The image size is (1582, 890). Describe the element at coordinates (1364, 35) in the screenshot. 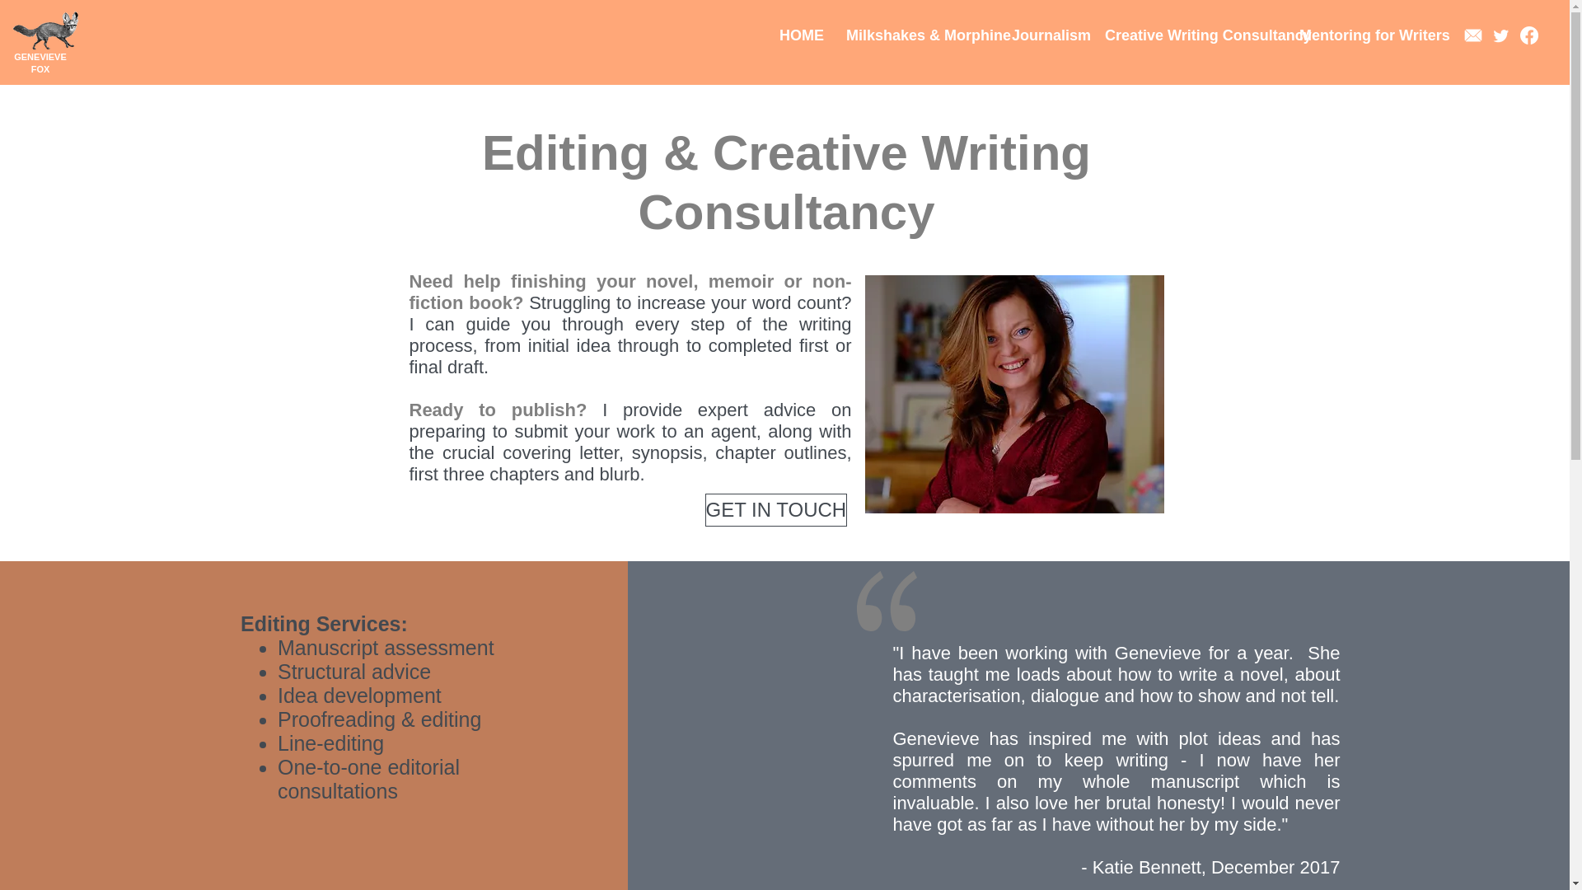

I see `Mentoring for Writers` at that location.